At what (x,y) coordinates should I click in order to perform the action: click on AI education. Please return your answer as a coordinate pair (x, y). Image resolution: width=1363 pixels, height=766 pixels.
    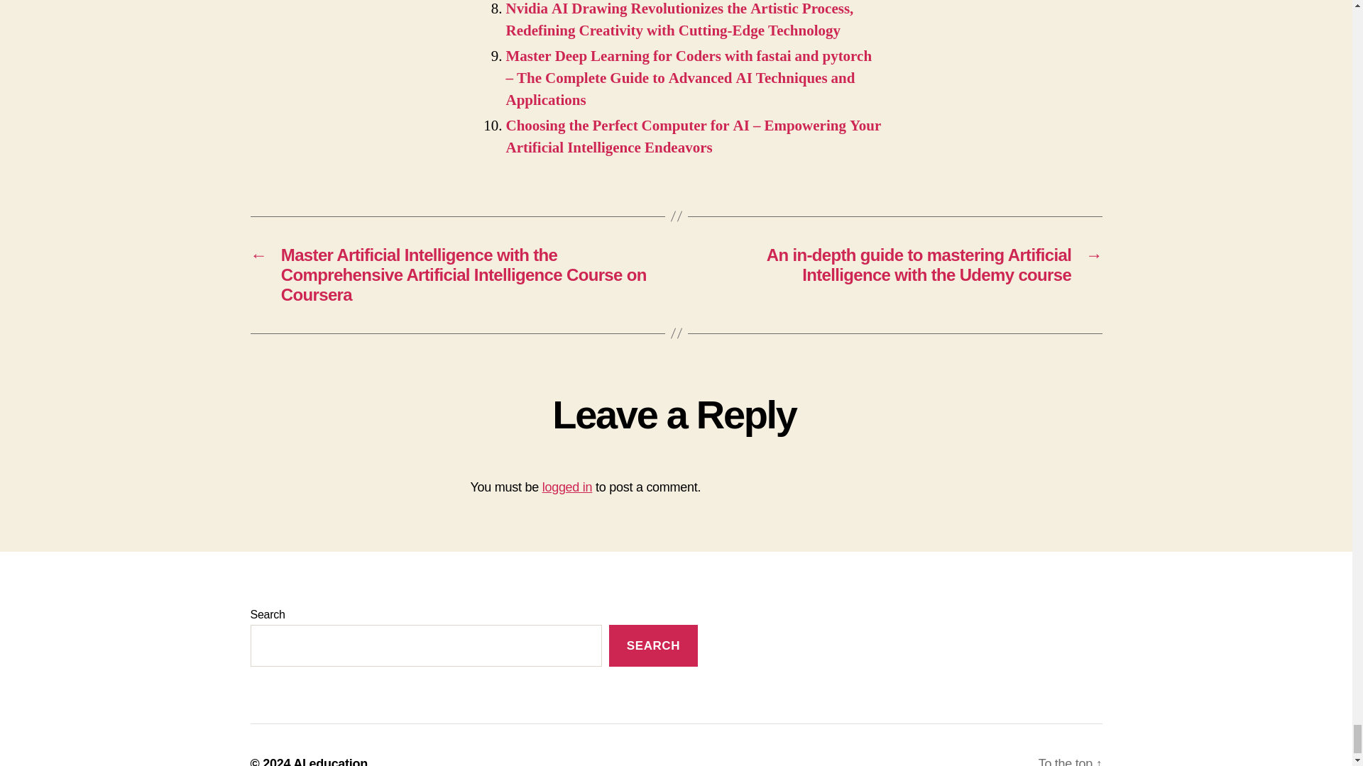
    Looking at the image, I should click on (330, 762).